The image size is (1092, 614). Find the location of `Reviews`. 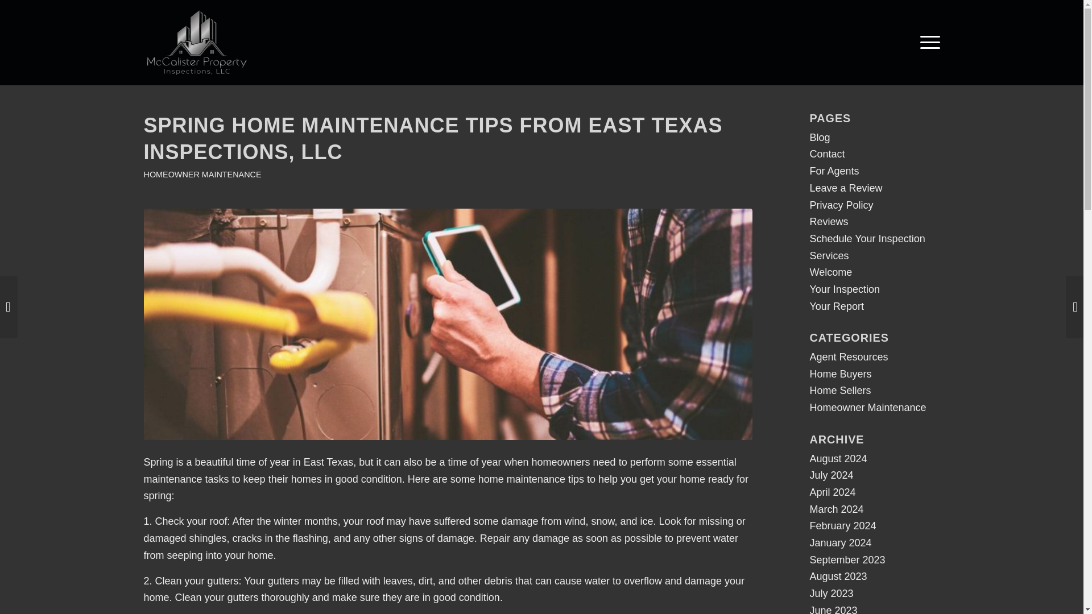

Reviews is located at coordinates (829, 222).